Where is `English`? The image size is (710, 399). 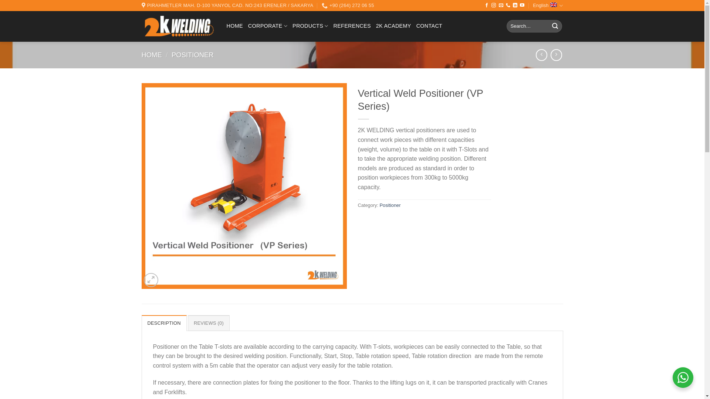 English is located at coordinates (548, 6).